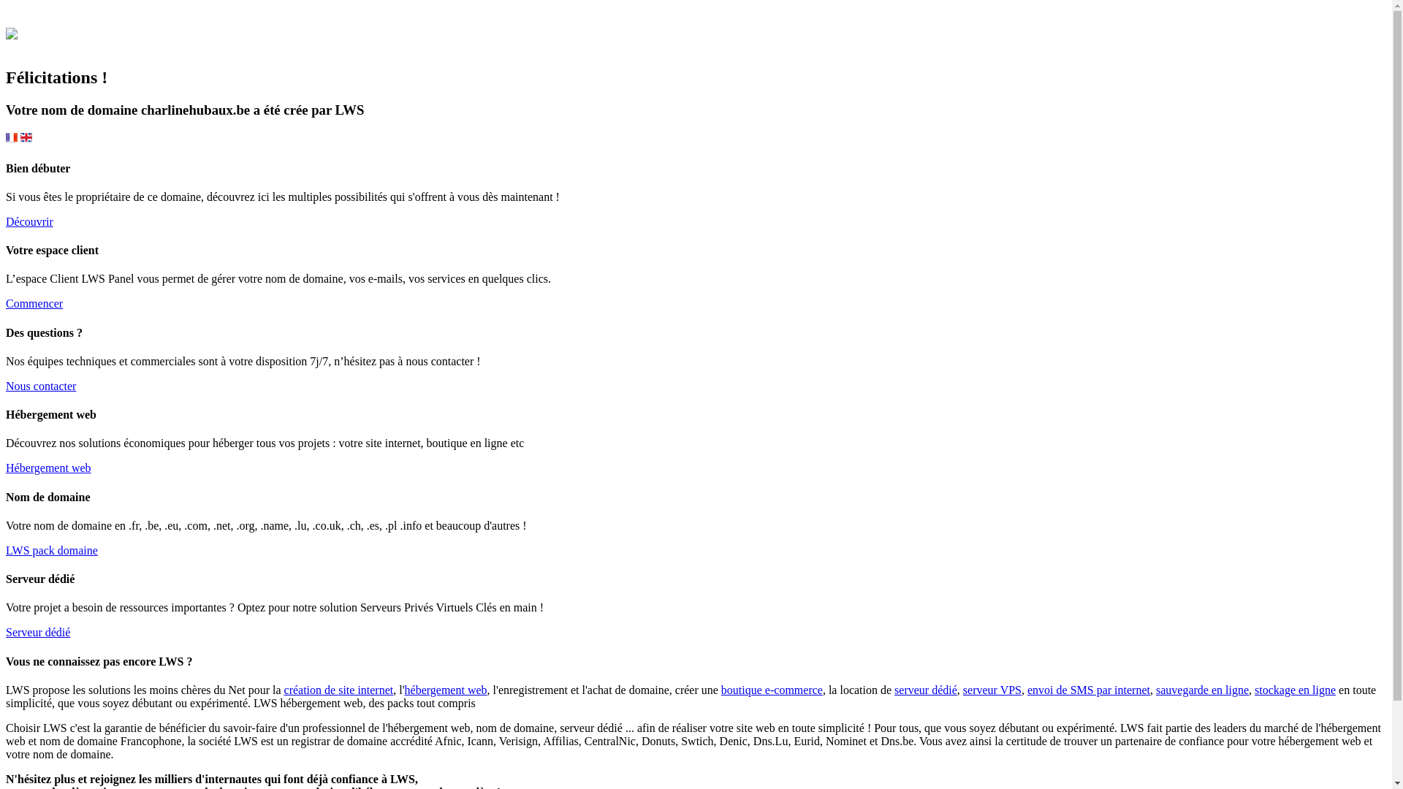  Describe the element at coordinates (1295, 690) in the screenshot. I see `stockage en ligne` at that location.